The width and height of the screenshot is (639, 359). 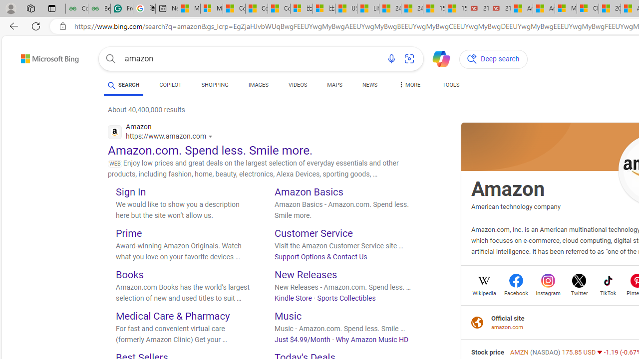 What do you see at coordinates (115, 132) in the screenshot?
I see `Global web icon` at bounding box center [115, 132].